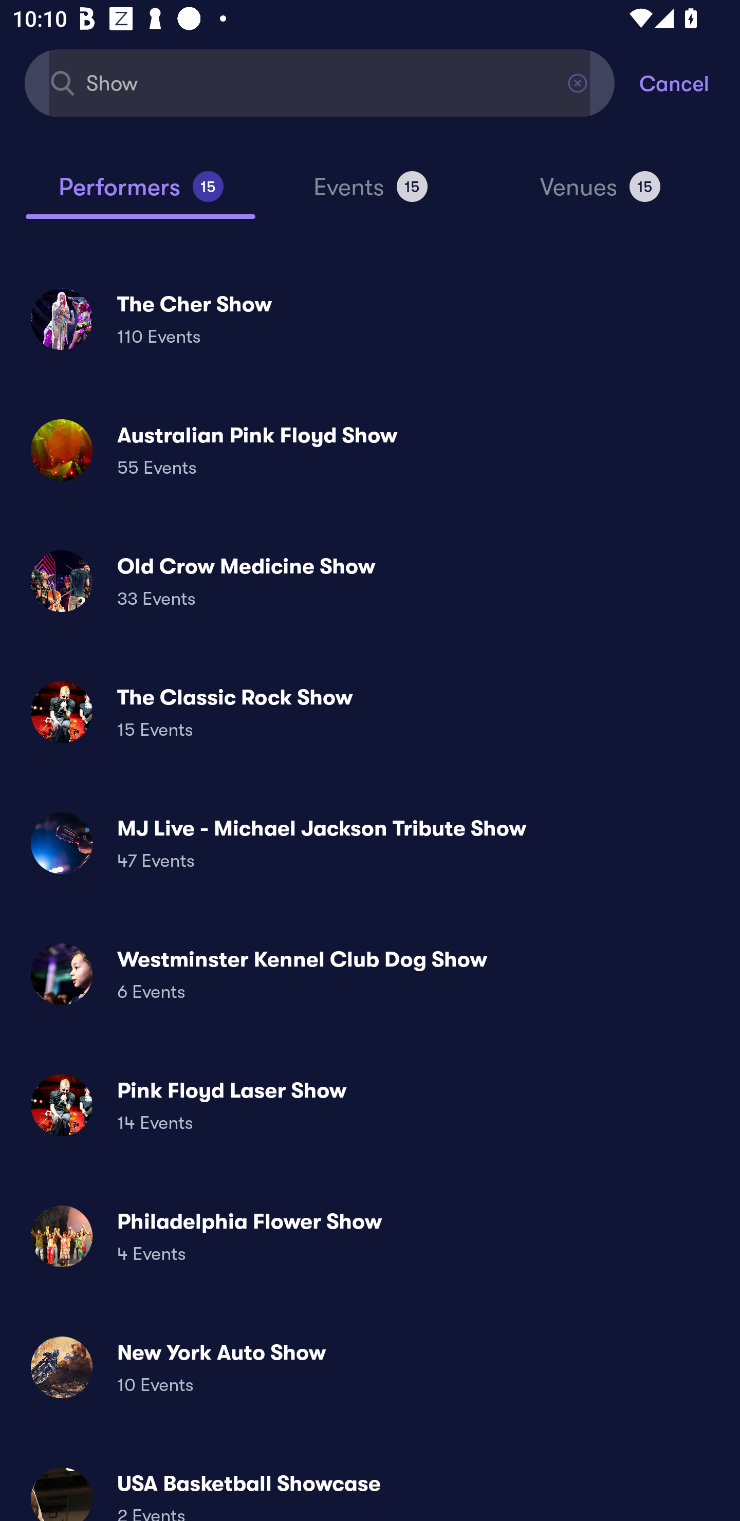 Image resolution: width=740 pixels, height=1521 pixels. What do you see at coordinates (370, 581) in the screenshot?
I see `Old Crow Medicine Show 33 Events` at bounding box center [370, 581].